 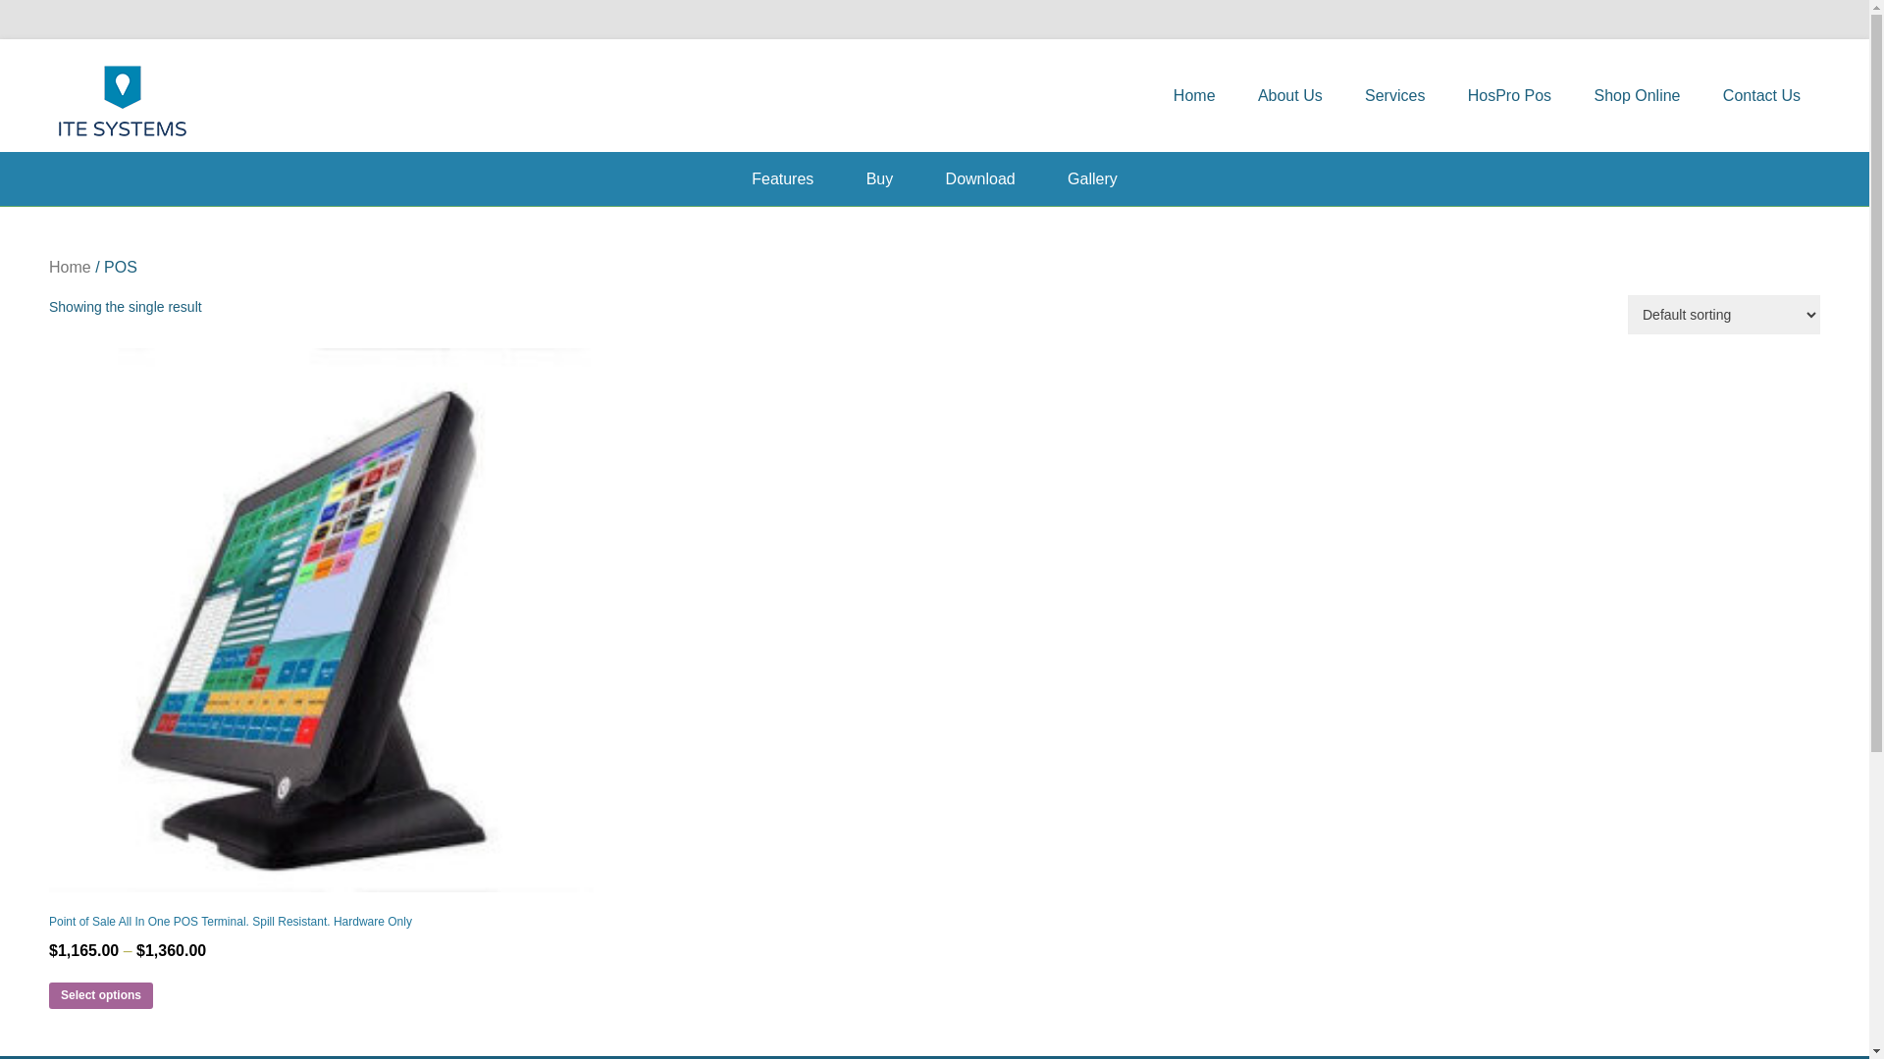 I want to click on Download, so click(x=981, y=178).